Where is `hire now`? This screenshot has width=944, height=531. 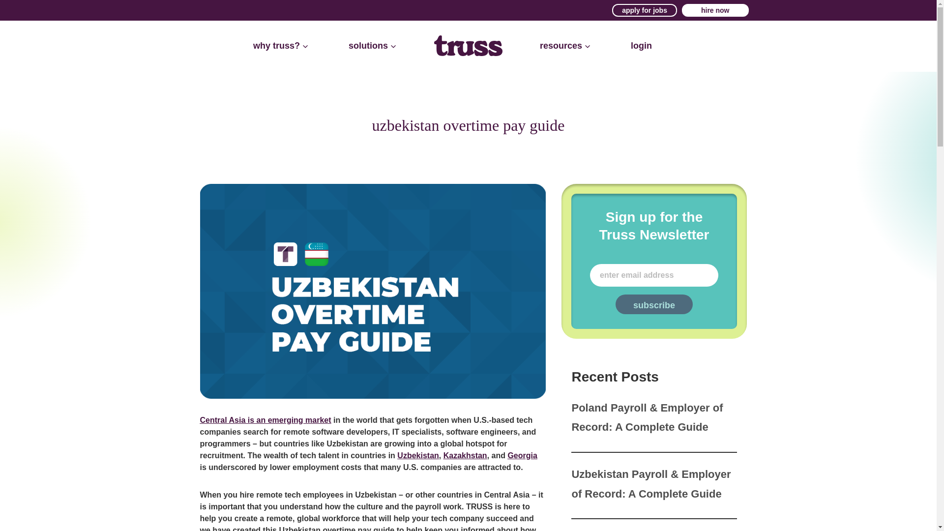
hire now is located at coordinates (715, 10).